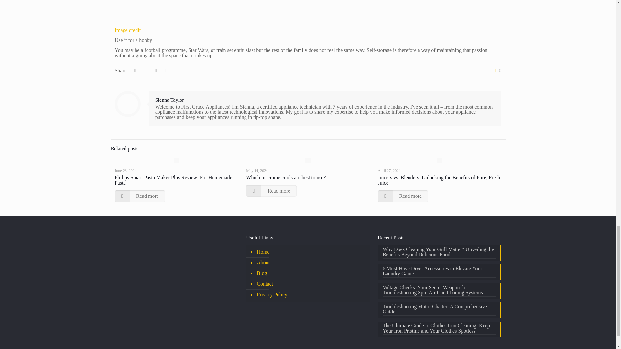 The height and width of the screenshot is (349, 621). What do you see at coordinates (271, 191) in the screenshot?
I see `Read more` at bounding box center [271, 191].